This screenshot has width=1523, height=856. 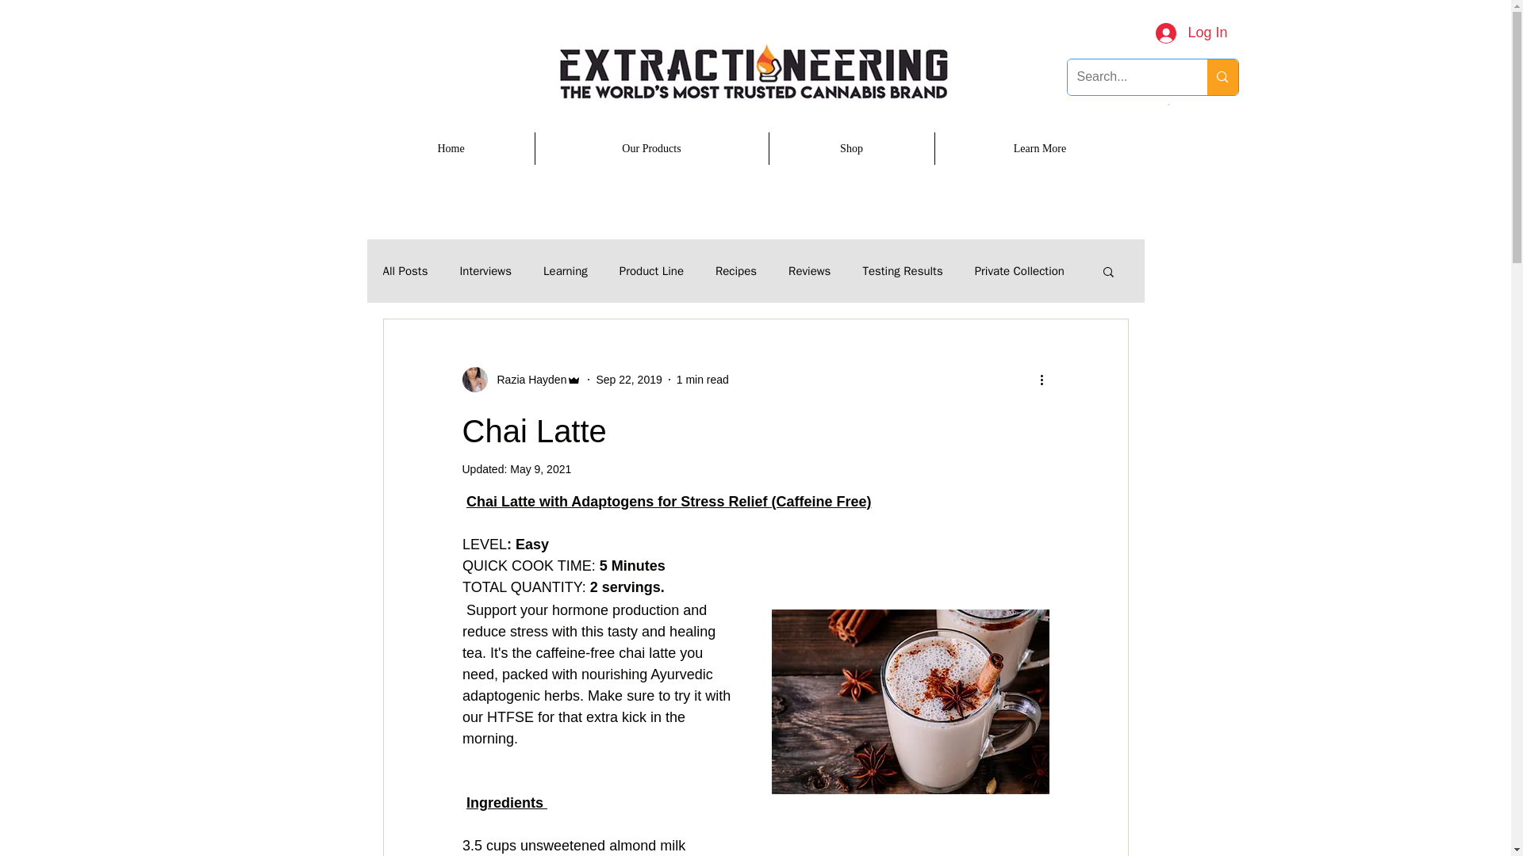 I want to click on Reviews, so click(x=809, y=270).